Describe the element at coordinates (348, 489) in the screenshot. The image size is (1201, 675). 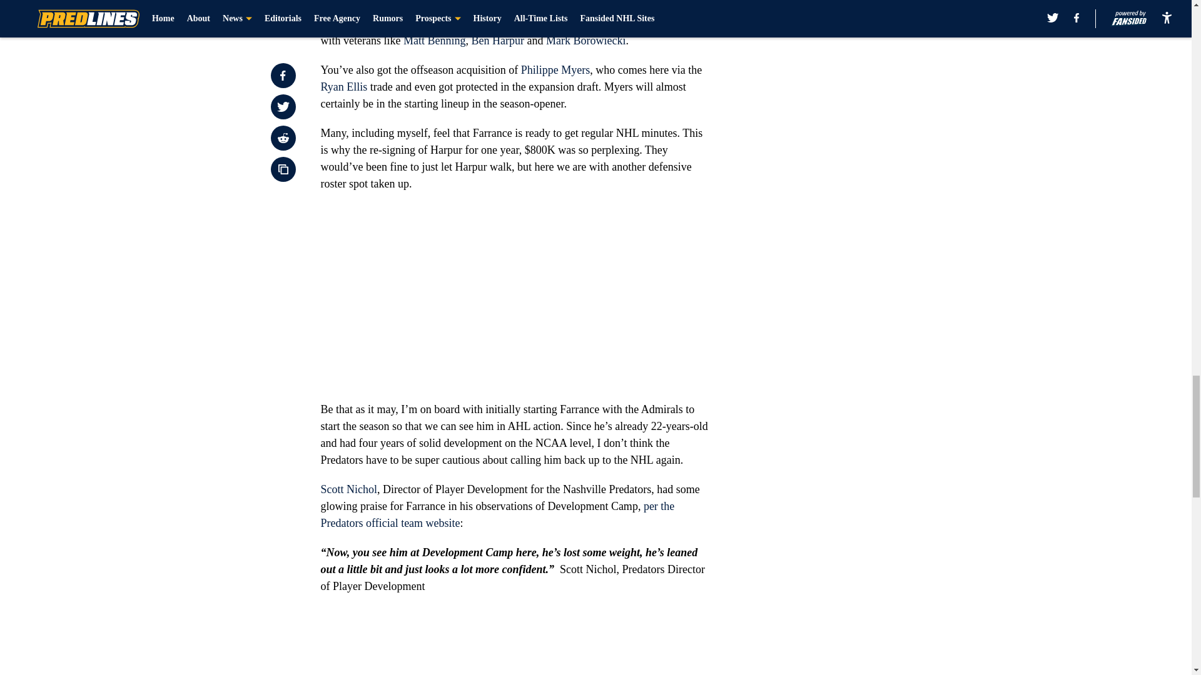
I see `Scott Nichol` at that location.